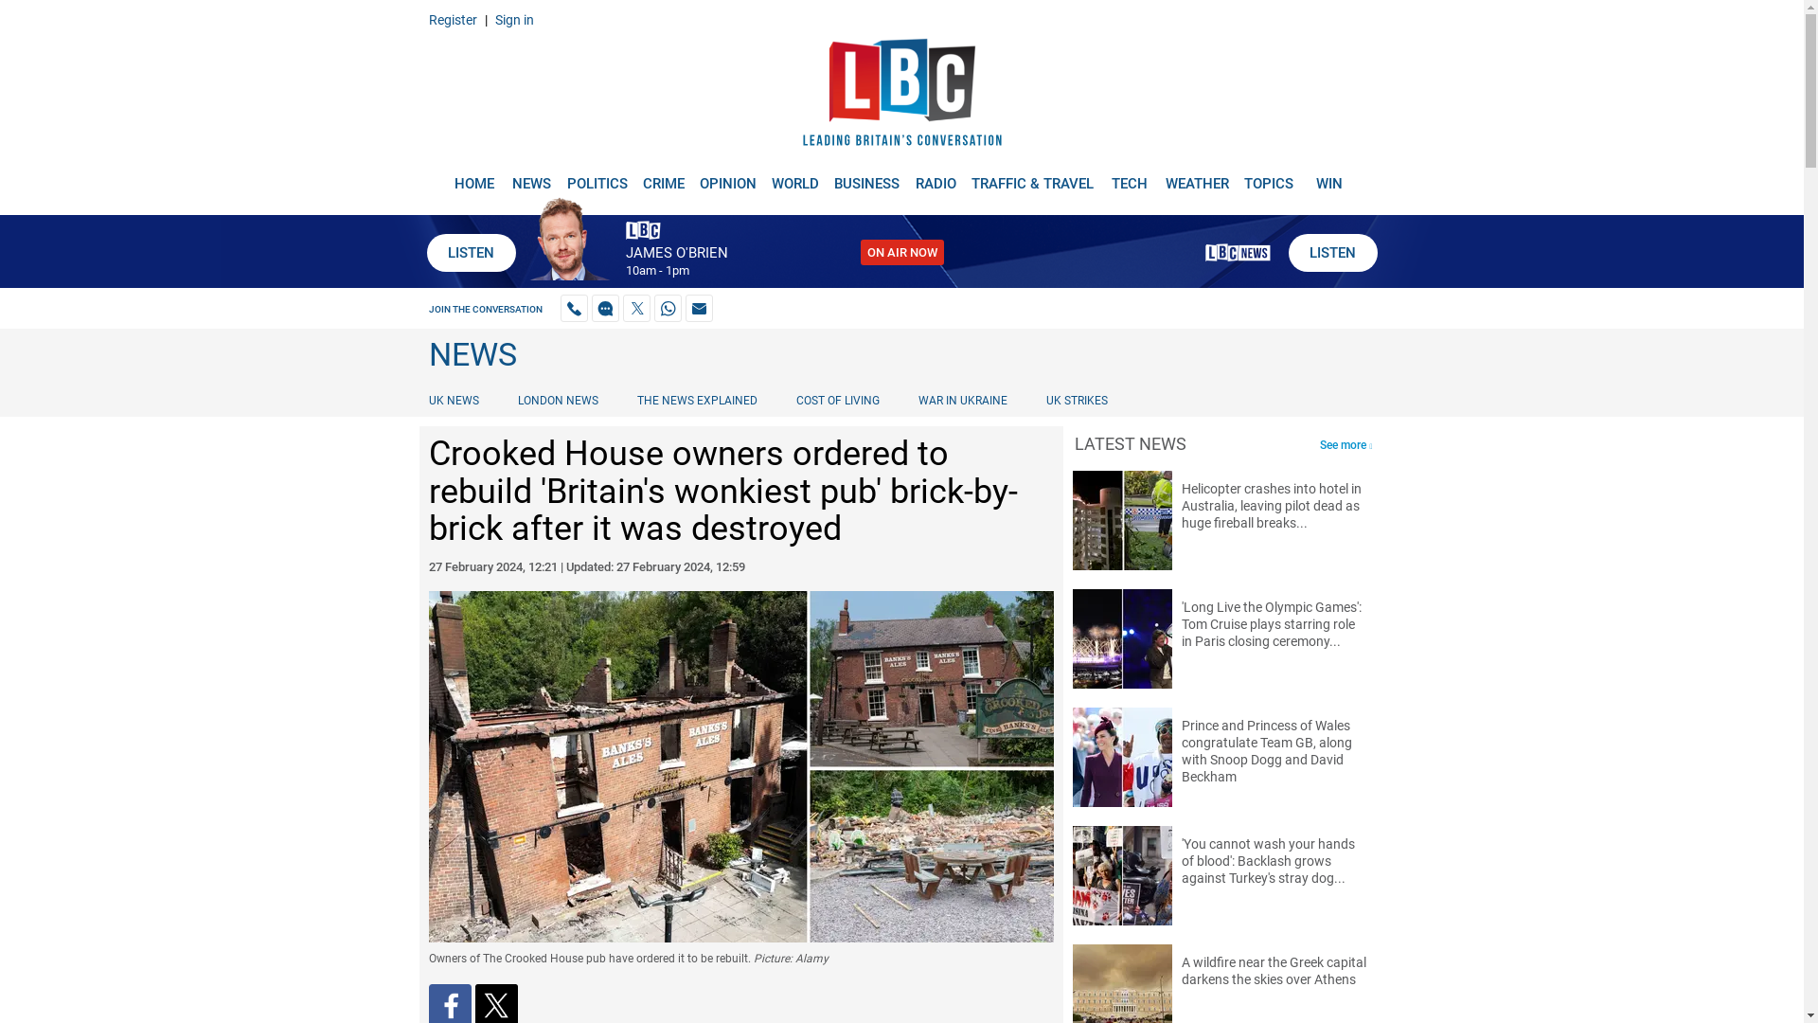  What do you see at coordinates (837, 400) in the screenshot?
I see `COST OF LIVING` at bounding box center [837, 400].